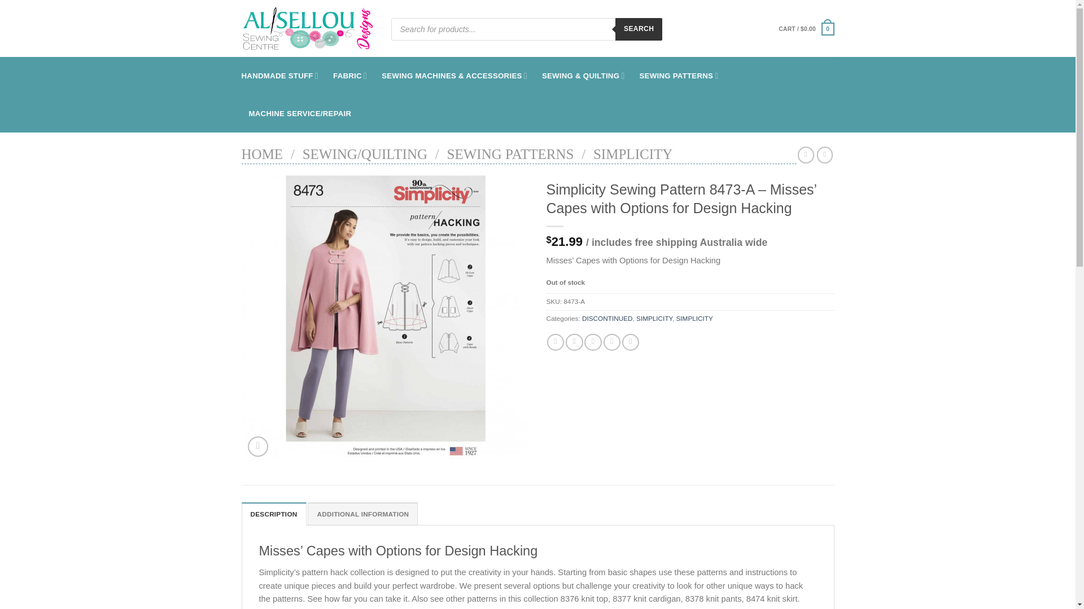 The height and width of the screenshot is (609, 1084). I want to click on HANDMADE STUFF, so click(280, 76).